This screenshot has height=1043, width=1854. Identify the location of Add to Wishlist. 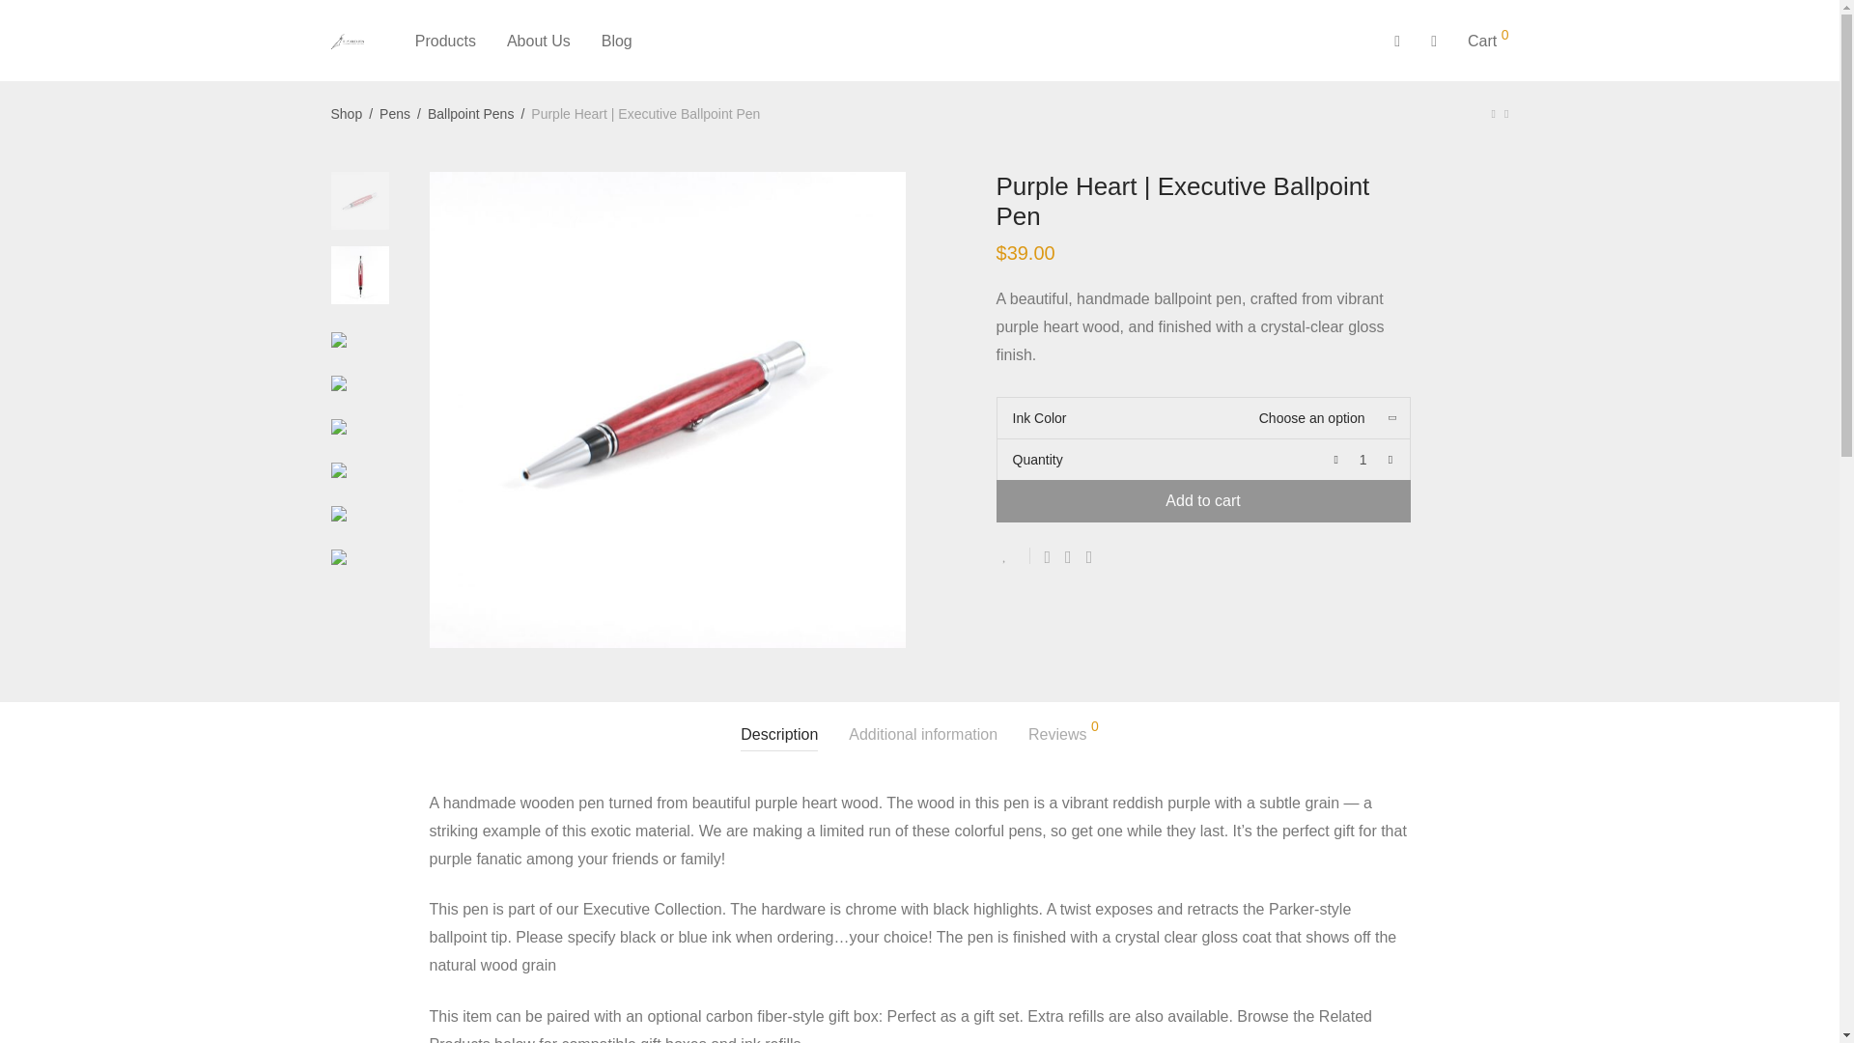
(1014, 556).